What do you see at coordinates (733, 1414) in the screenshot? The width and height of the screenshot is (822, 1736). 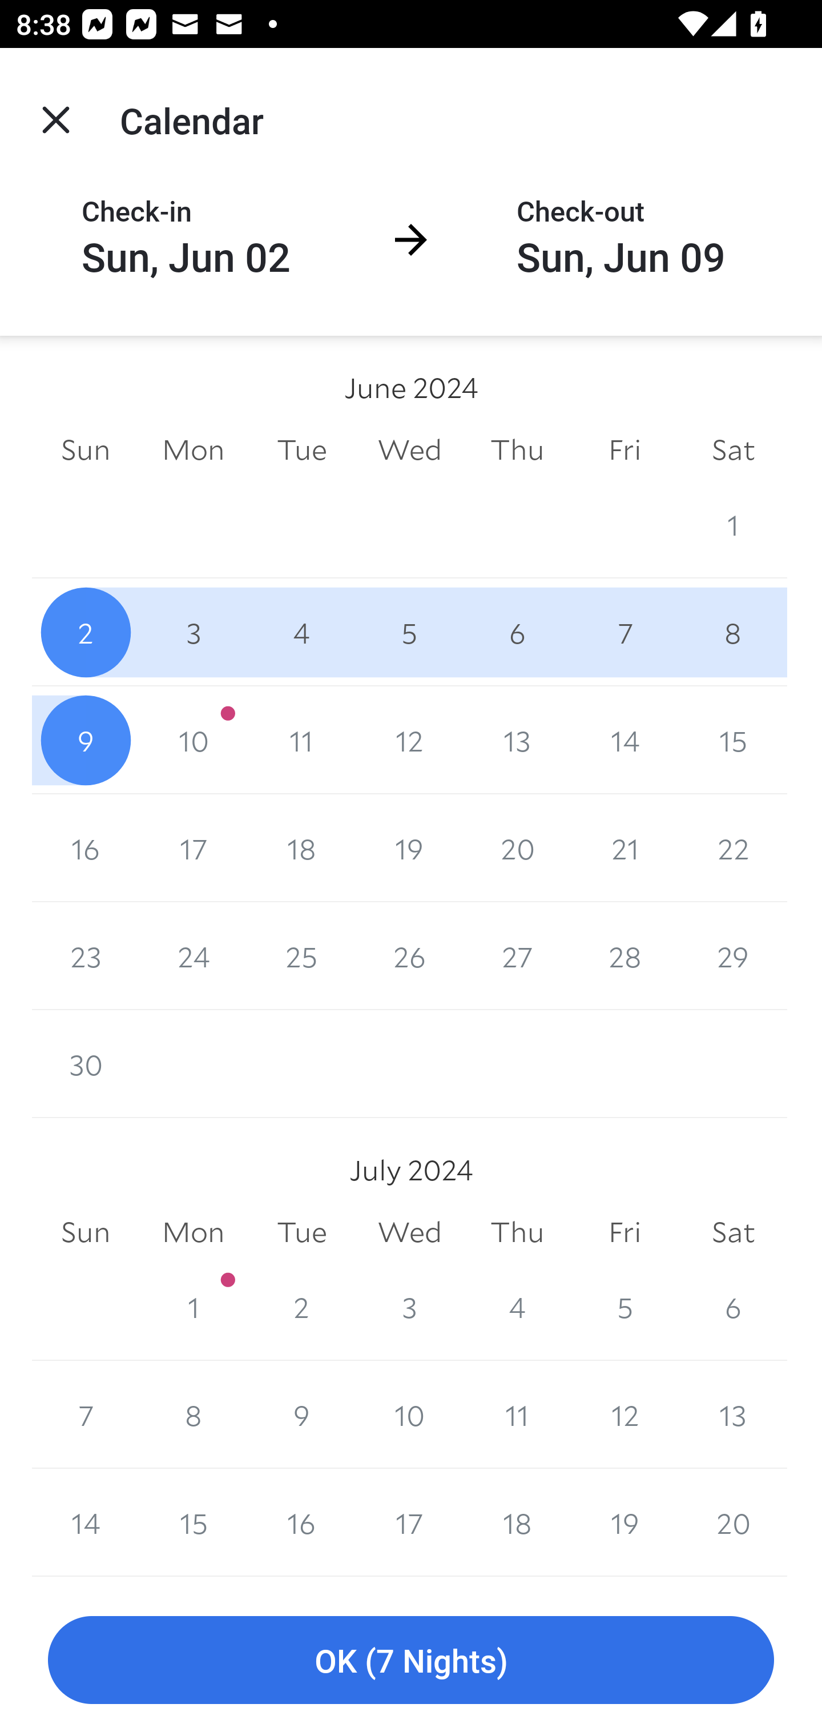 I see `13 13 July 2024` at bounding box center [733, 1414].